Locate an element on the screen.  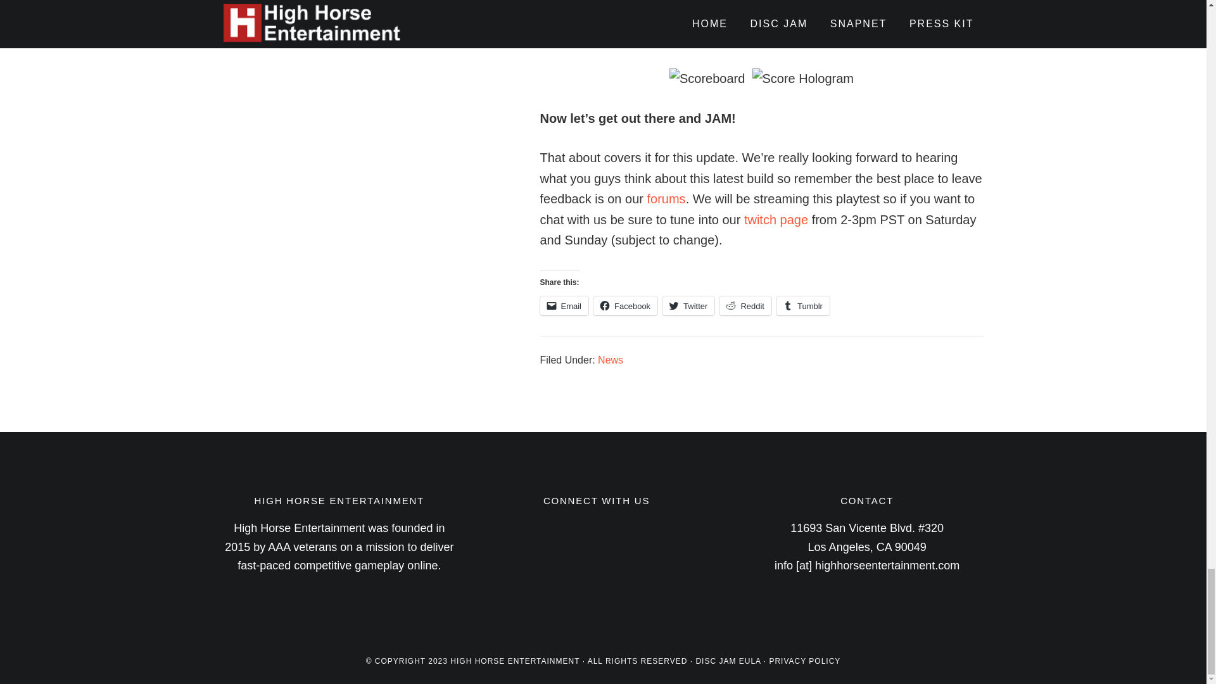
Twitter is located at coordinates (688, 305).